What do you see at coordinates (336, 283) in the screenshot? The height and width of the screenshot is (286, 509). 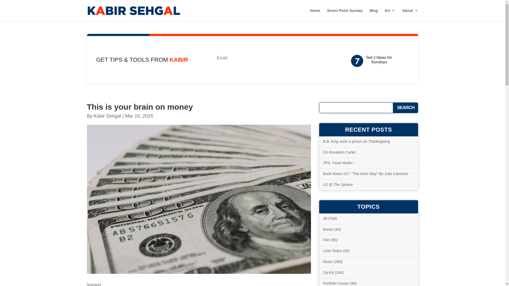 I see `Portfolio Career` at bounding box center [336, 283].